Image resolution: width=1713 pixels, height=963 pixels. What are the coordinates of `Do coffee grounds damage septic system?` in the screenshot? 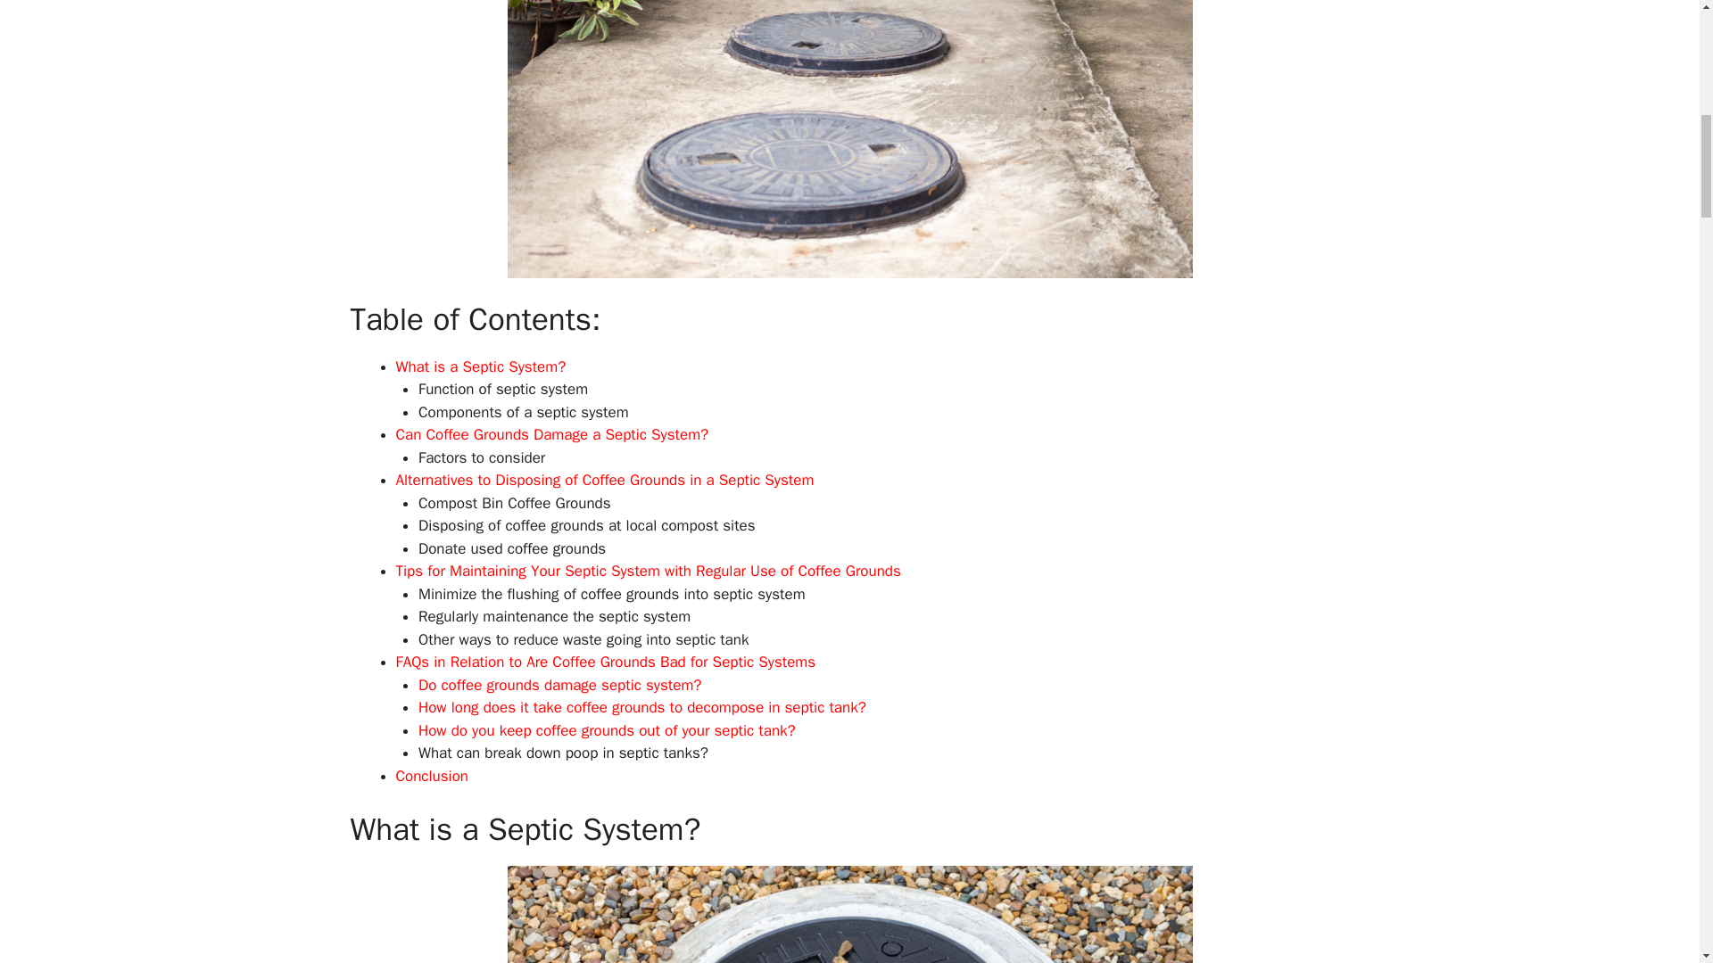 It's located at (560, 685).